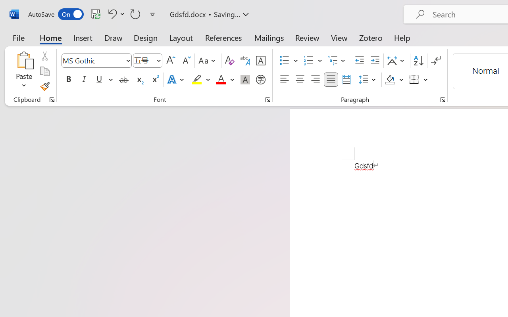 The width and height of the screenshot is (508, 317). Describe the element at coordinates (115, 14) in the screenshot. I see `Undo Font Formatting` at that location.